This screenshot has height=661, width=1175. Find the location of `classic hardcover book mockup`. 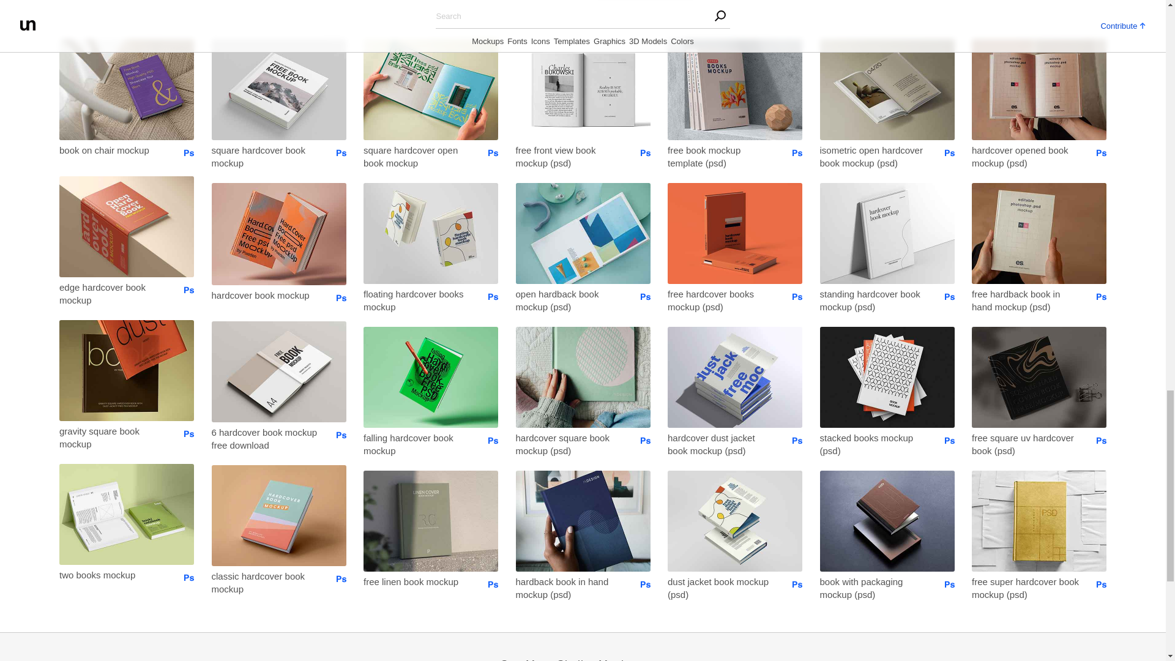

classic hardcover book mockup is located at coordinates (266, 582).